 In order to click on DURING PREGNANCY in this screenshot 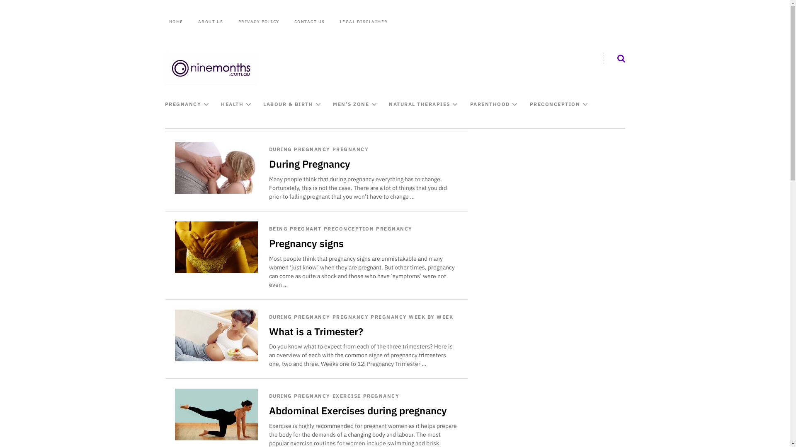, I will do `click(300, 396)`.